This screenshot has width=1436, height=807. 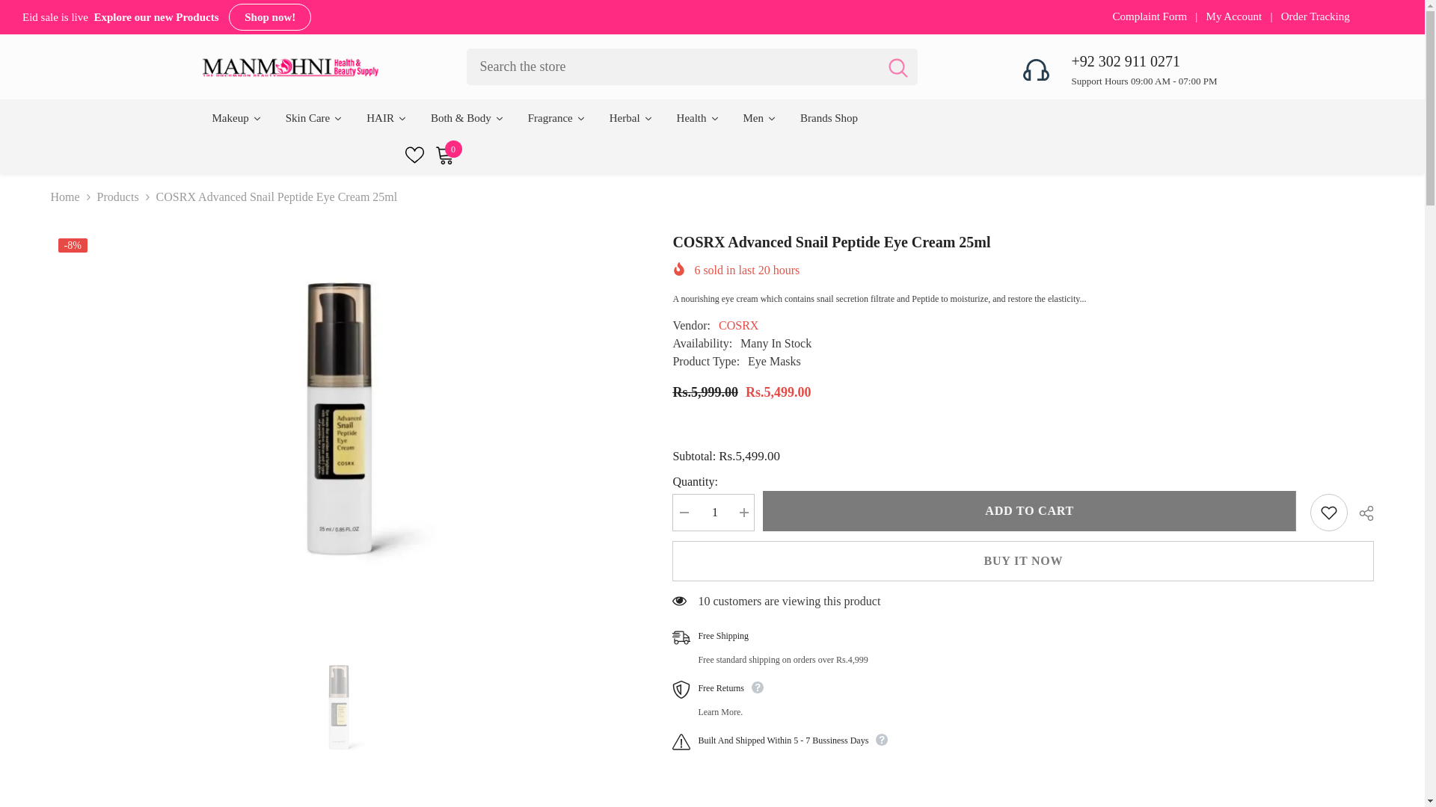 What do you see at coordinates (556, 117) in the screenshot?
I see `Skin Care` at bounding box center [556, 117].